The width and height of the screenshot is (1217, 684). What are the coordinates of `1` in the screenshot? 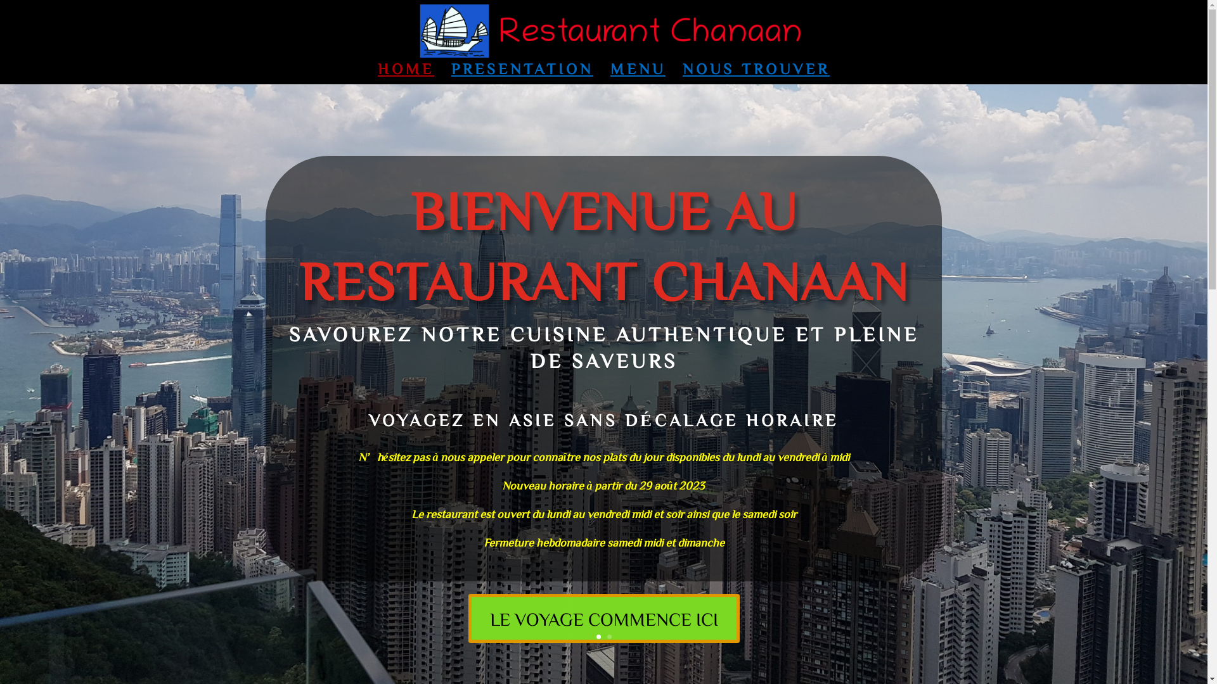 It's located at (598, 637).